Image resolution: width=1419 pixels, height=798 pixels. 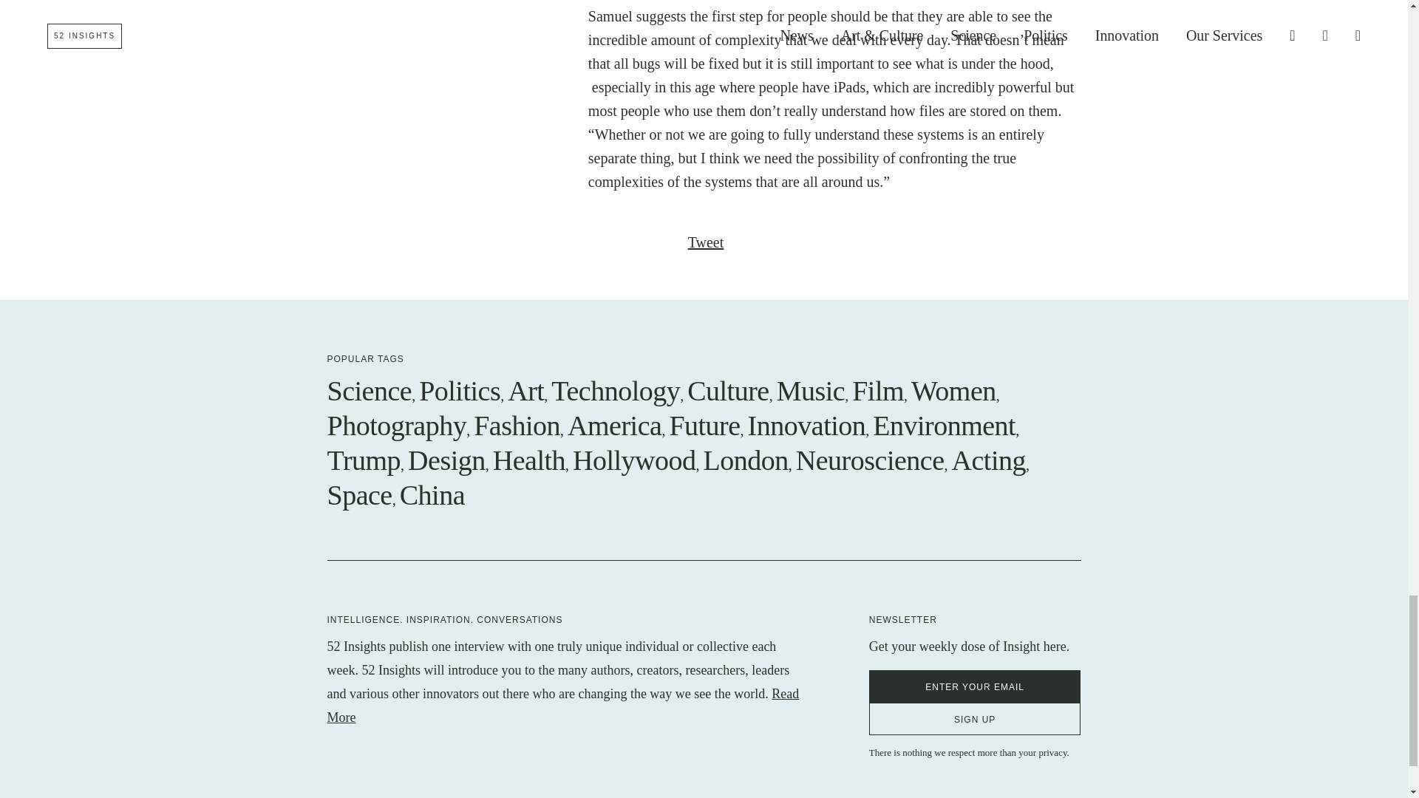 I want to click on Photography, so click(x=396, y=426).